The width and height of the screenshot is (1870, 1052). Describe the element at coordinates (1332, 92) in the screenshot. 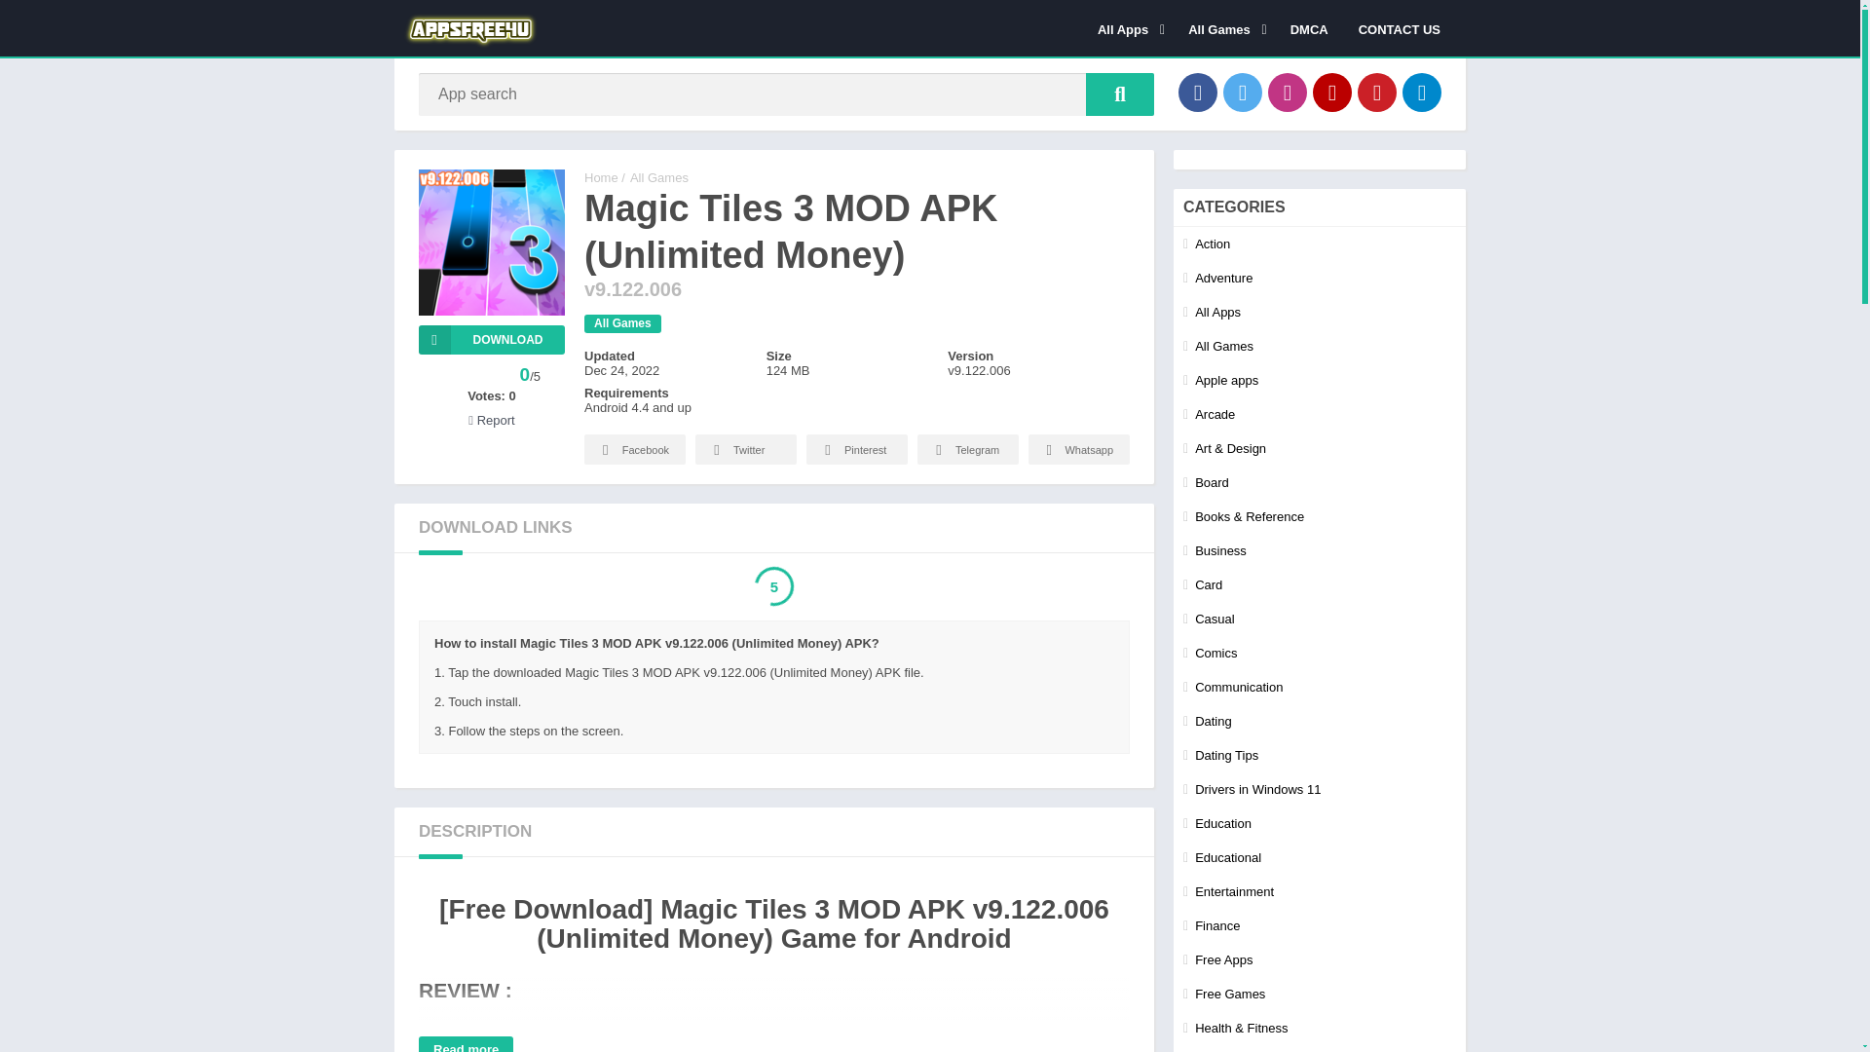

I see `YouTube` at that location.